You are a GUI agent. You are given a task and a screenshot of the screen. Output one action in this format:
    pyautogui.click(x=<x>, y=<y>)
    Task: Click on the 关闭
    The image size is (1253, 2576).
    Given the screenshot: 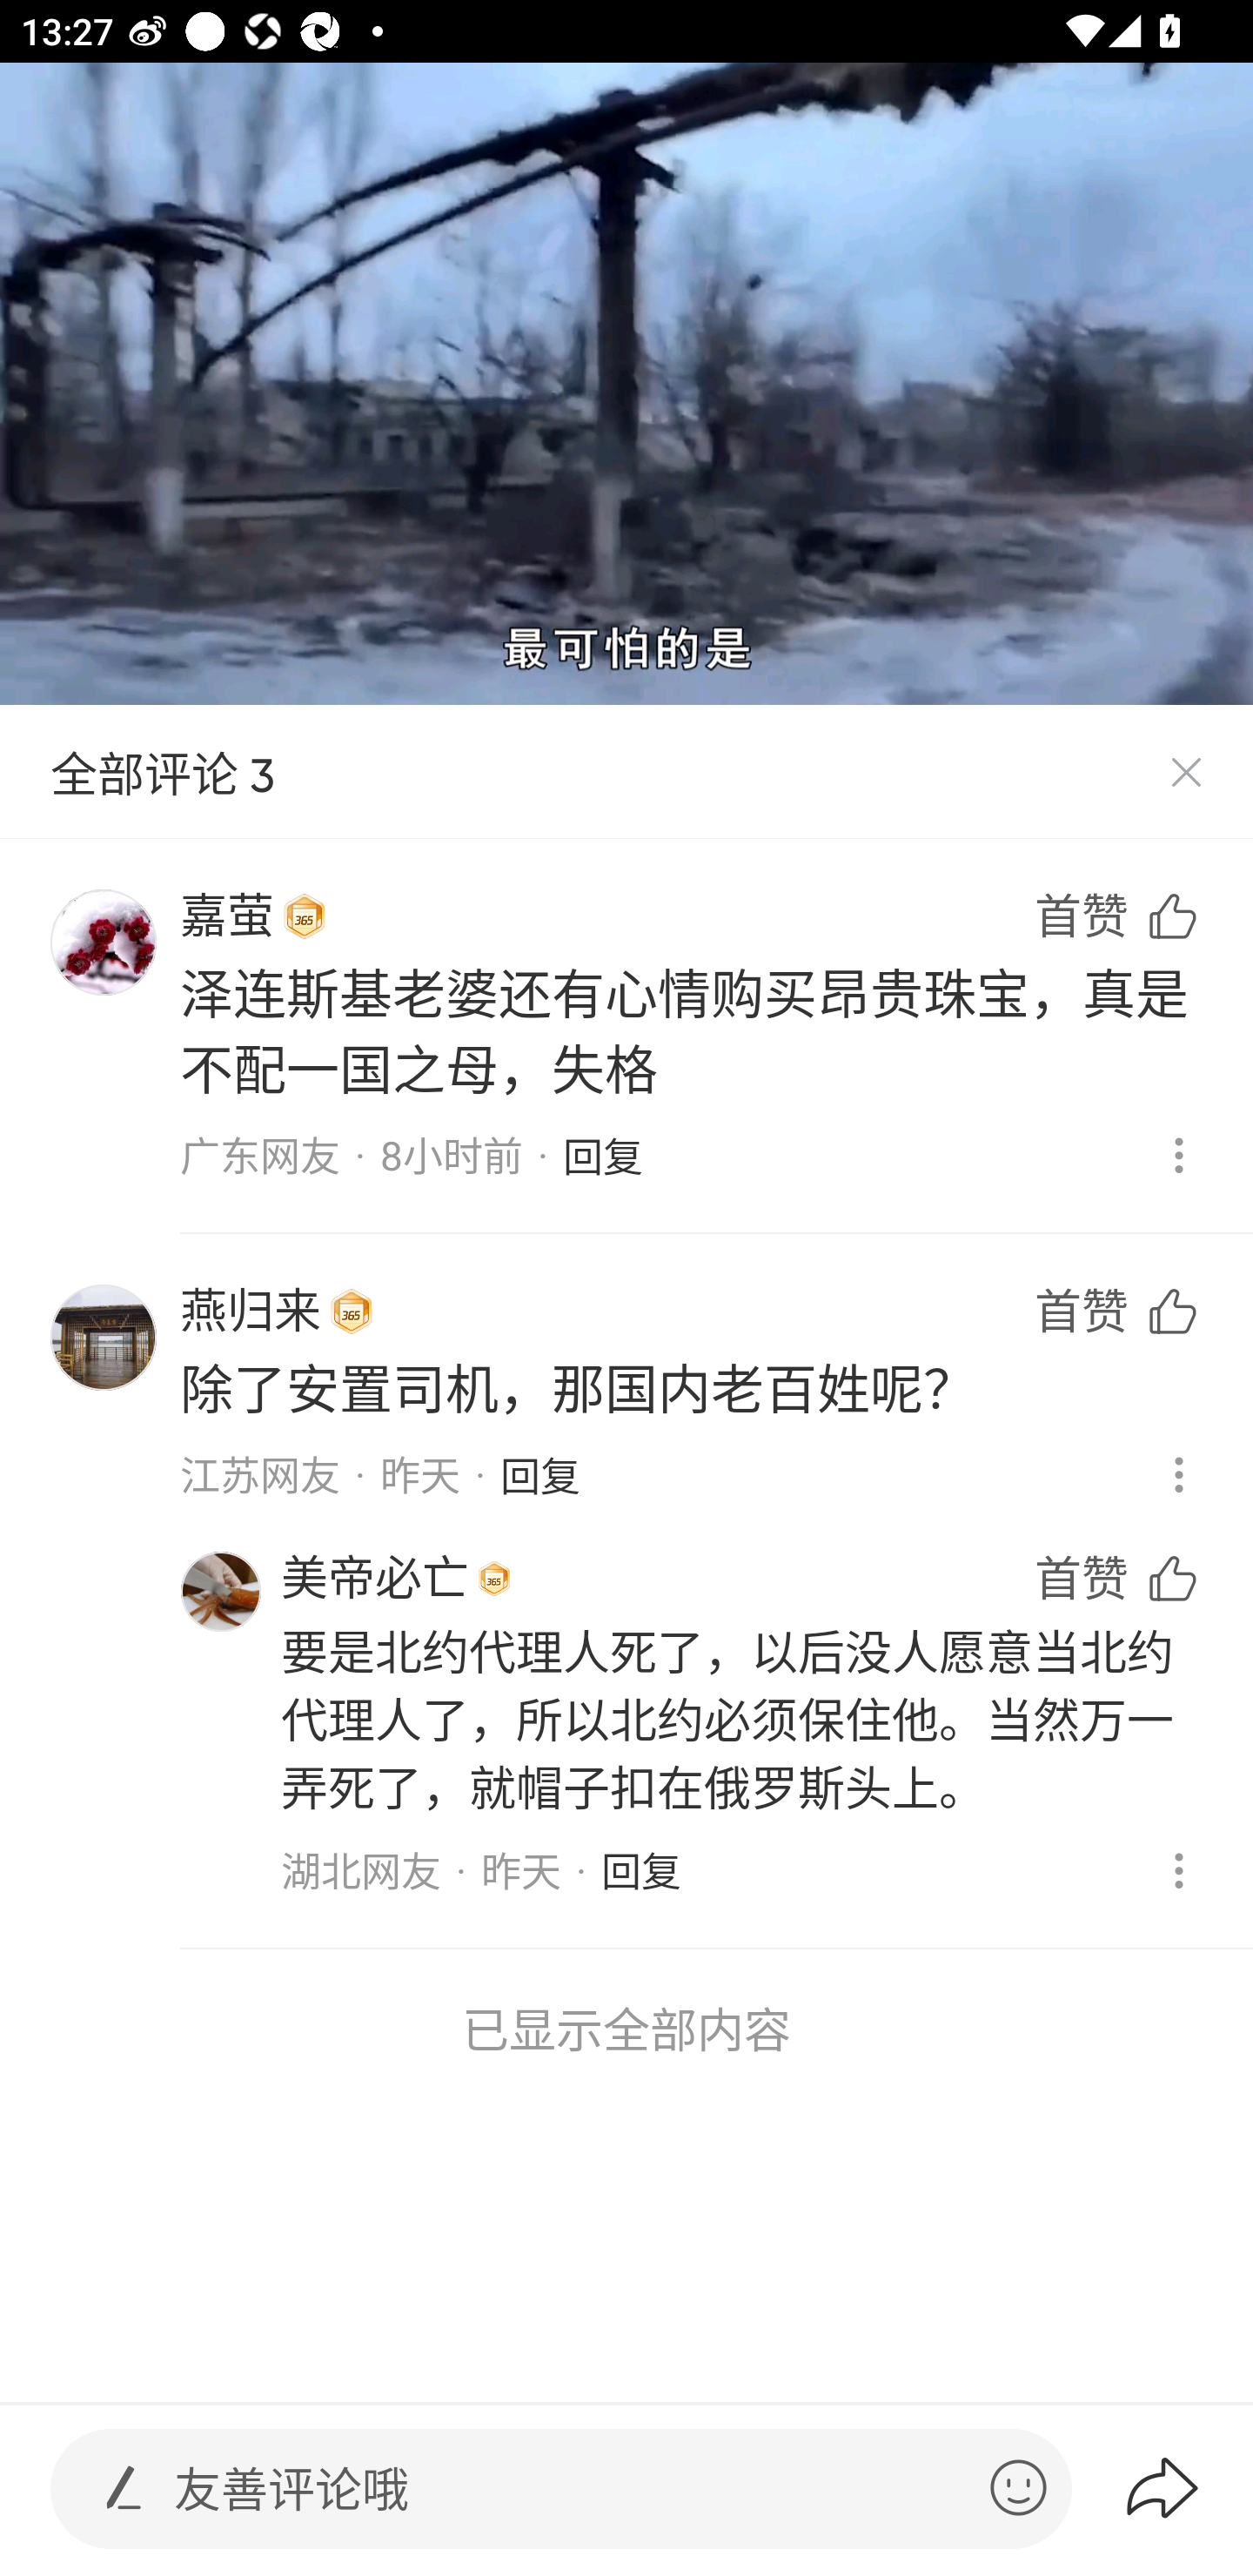 What is the action you would take?
    pyautogui.click(x=1185, y=773)
    